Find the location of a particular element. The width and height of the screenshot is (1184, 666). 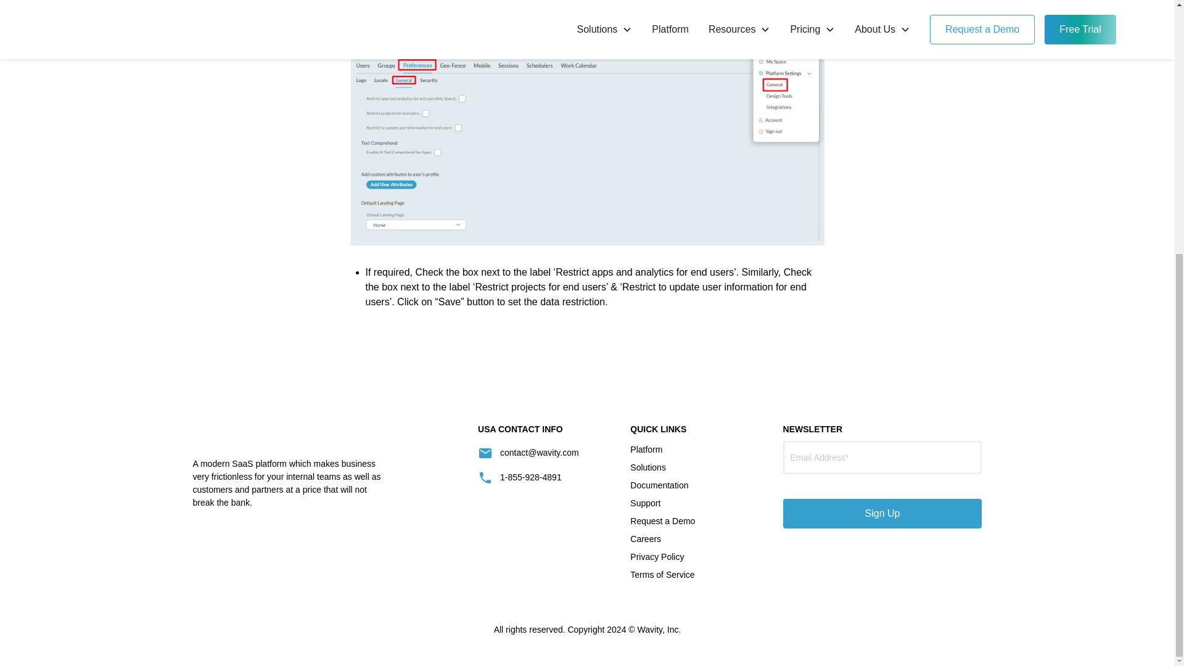

Careers is located at coordinates (645, 539).